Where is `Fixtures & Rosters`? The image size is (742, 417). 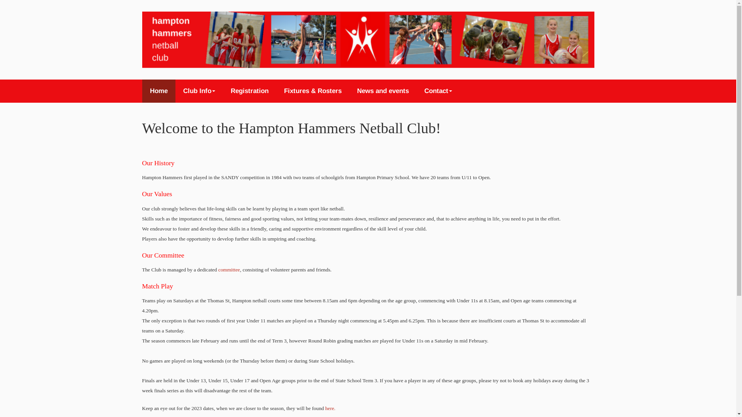
Fixtures & Rosters is located at coordinates (312, 91).